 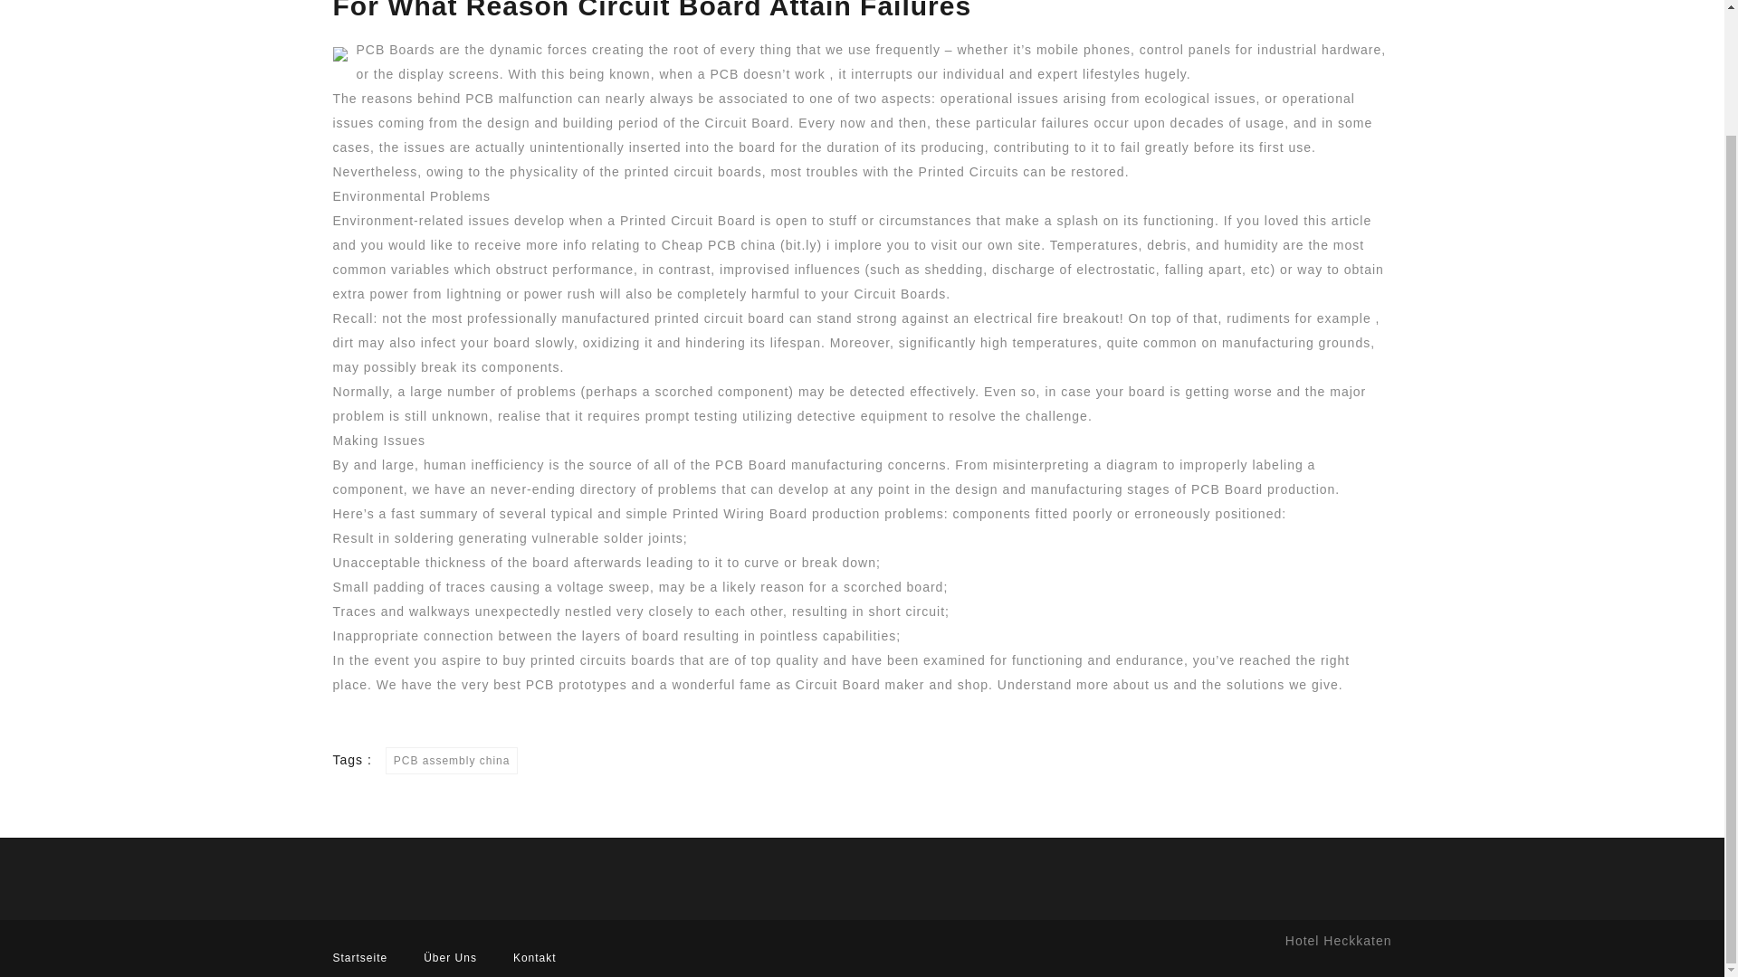 What do you see at coordinates (452, 761) in the screenshot?
I see `PCB assembly china` at bounding box center [452, 761].